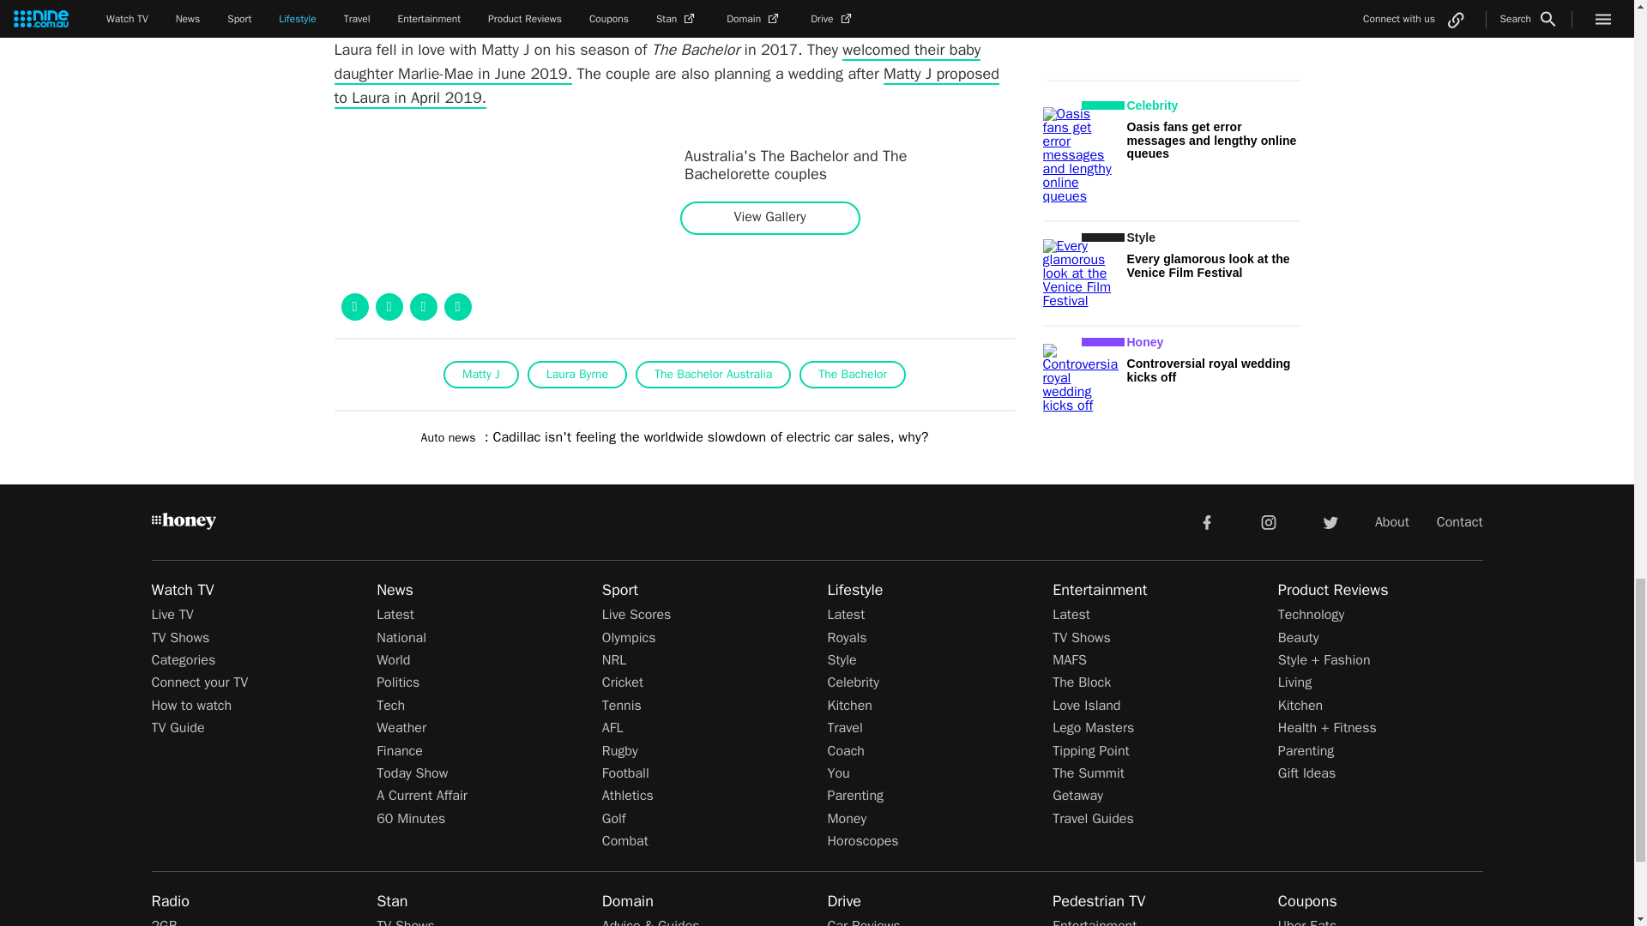  I want to click on instagram, so click(1269, 520).